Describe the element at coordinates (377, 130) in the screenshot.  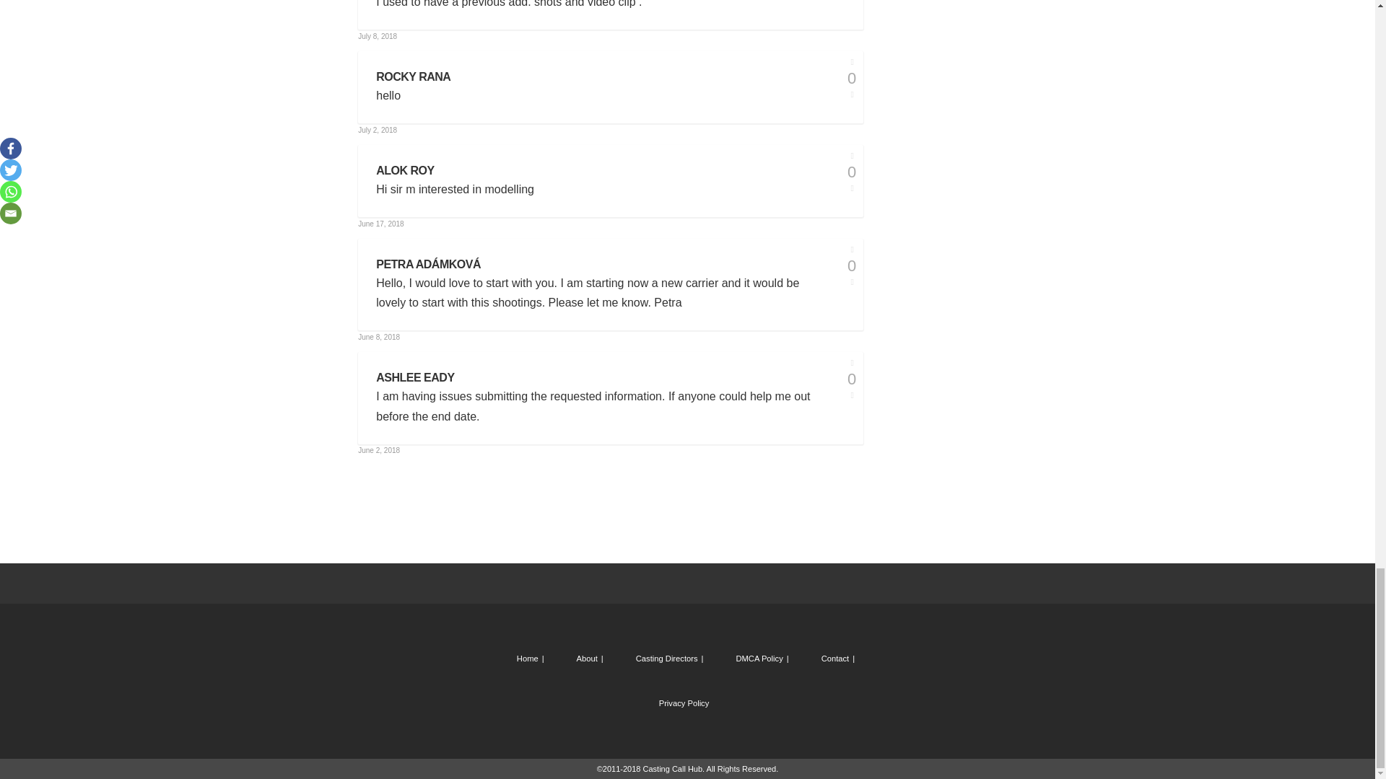
I see `July 2, 2018` at that location.